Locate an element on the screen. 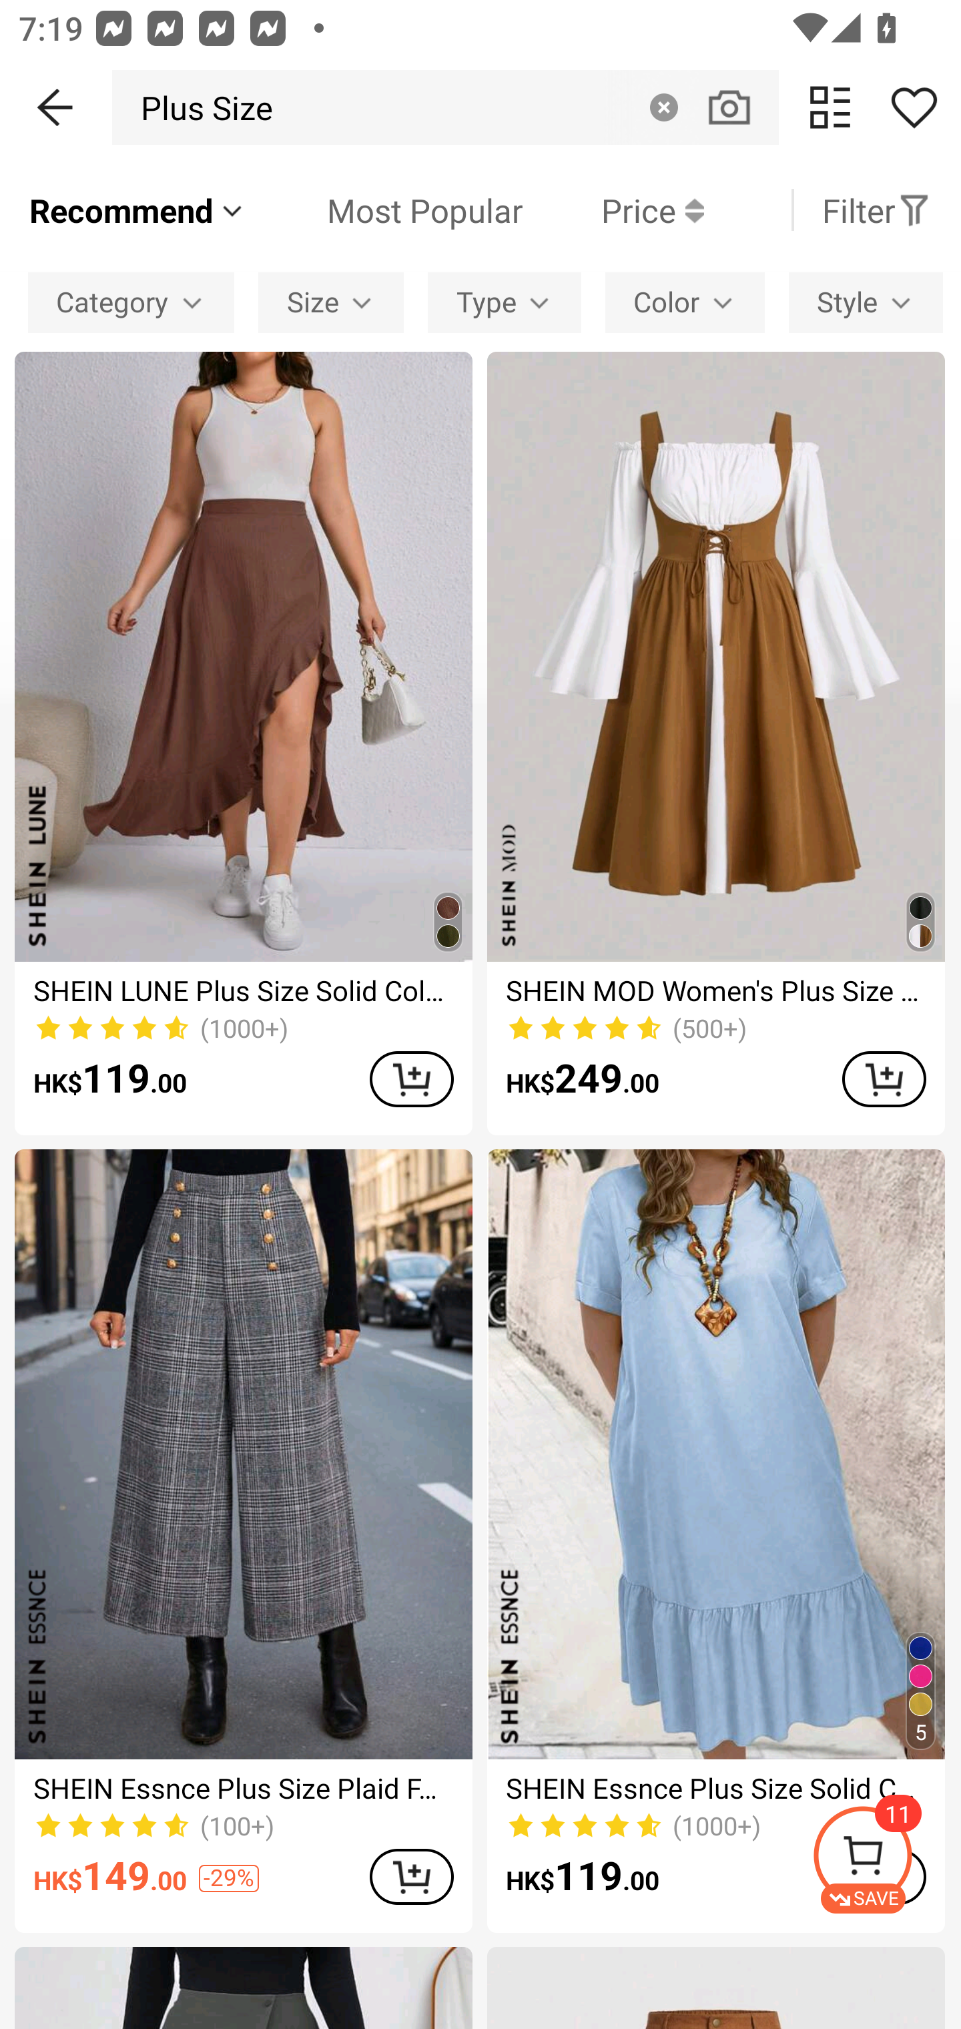 This screenshot has height=2029, width=961. change view is located at coordinates (830, 107).